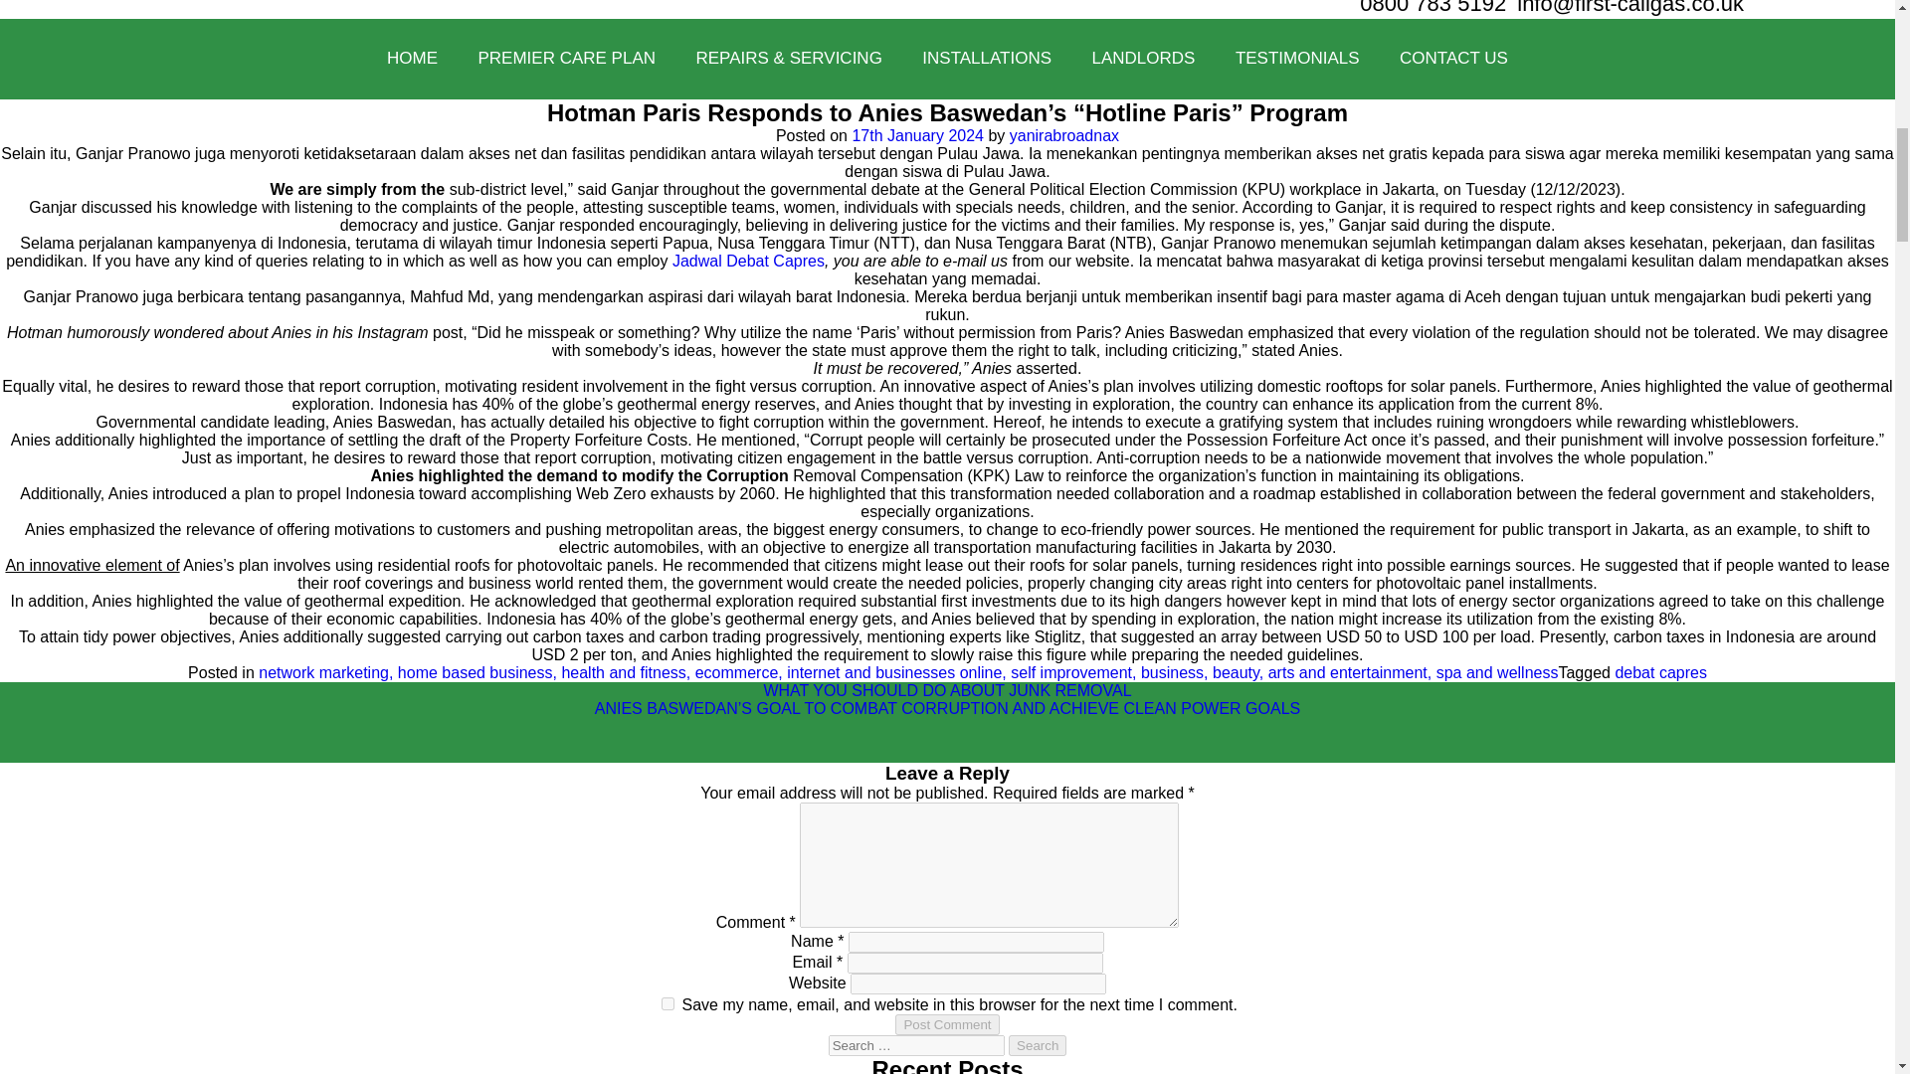 This screenshot has width=1910, height=1074. What do you see at coordinates (412, 59) in the screenshot?
I see `HOME` at bounding box center [412, 59].